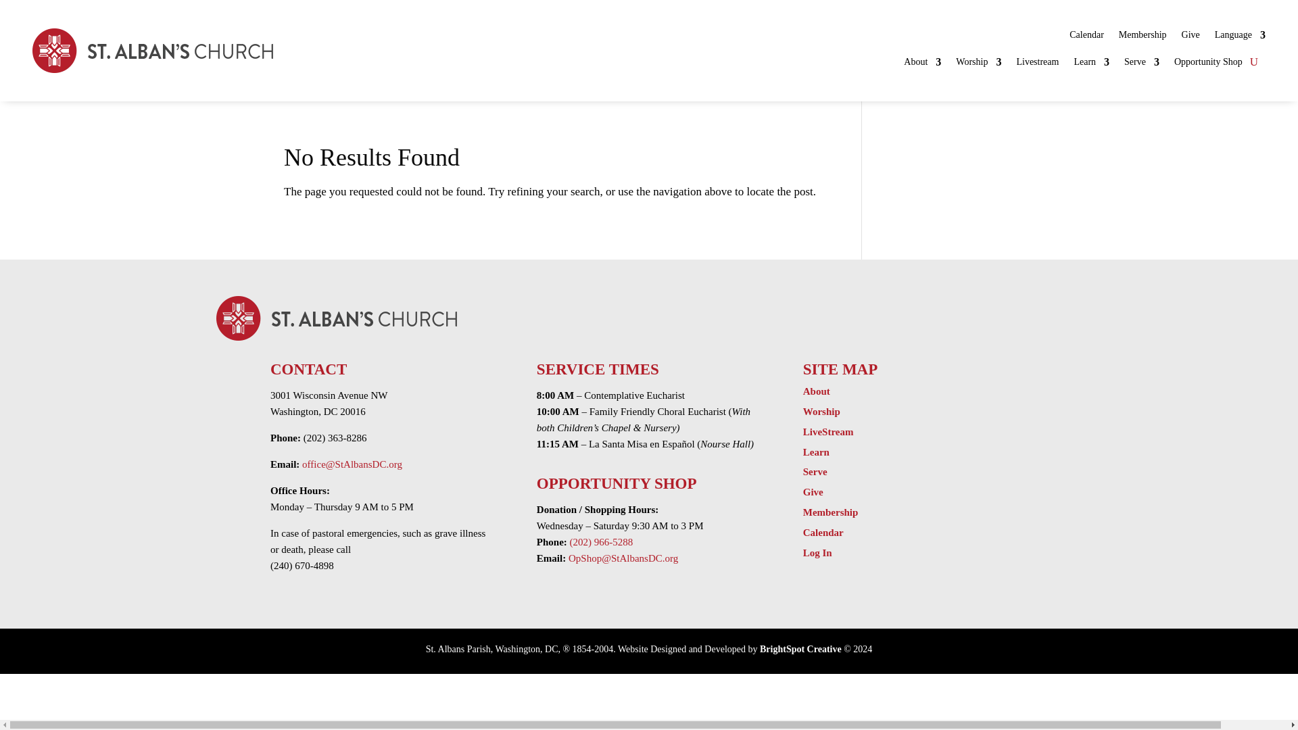 This screenshot has width=1298, height=730. I want to click on Give, so click(1190, 38).